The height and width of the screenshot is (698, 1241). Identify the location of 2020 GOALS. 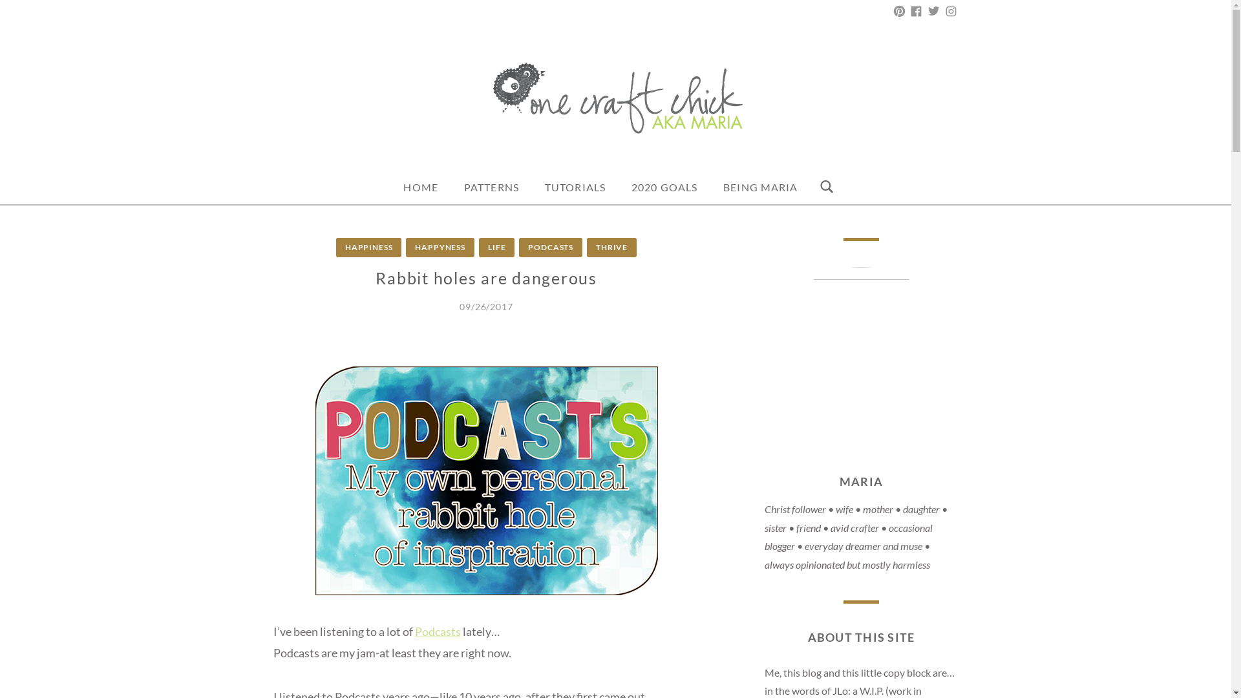
(664, 187).